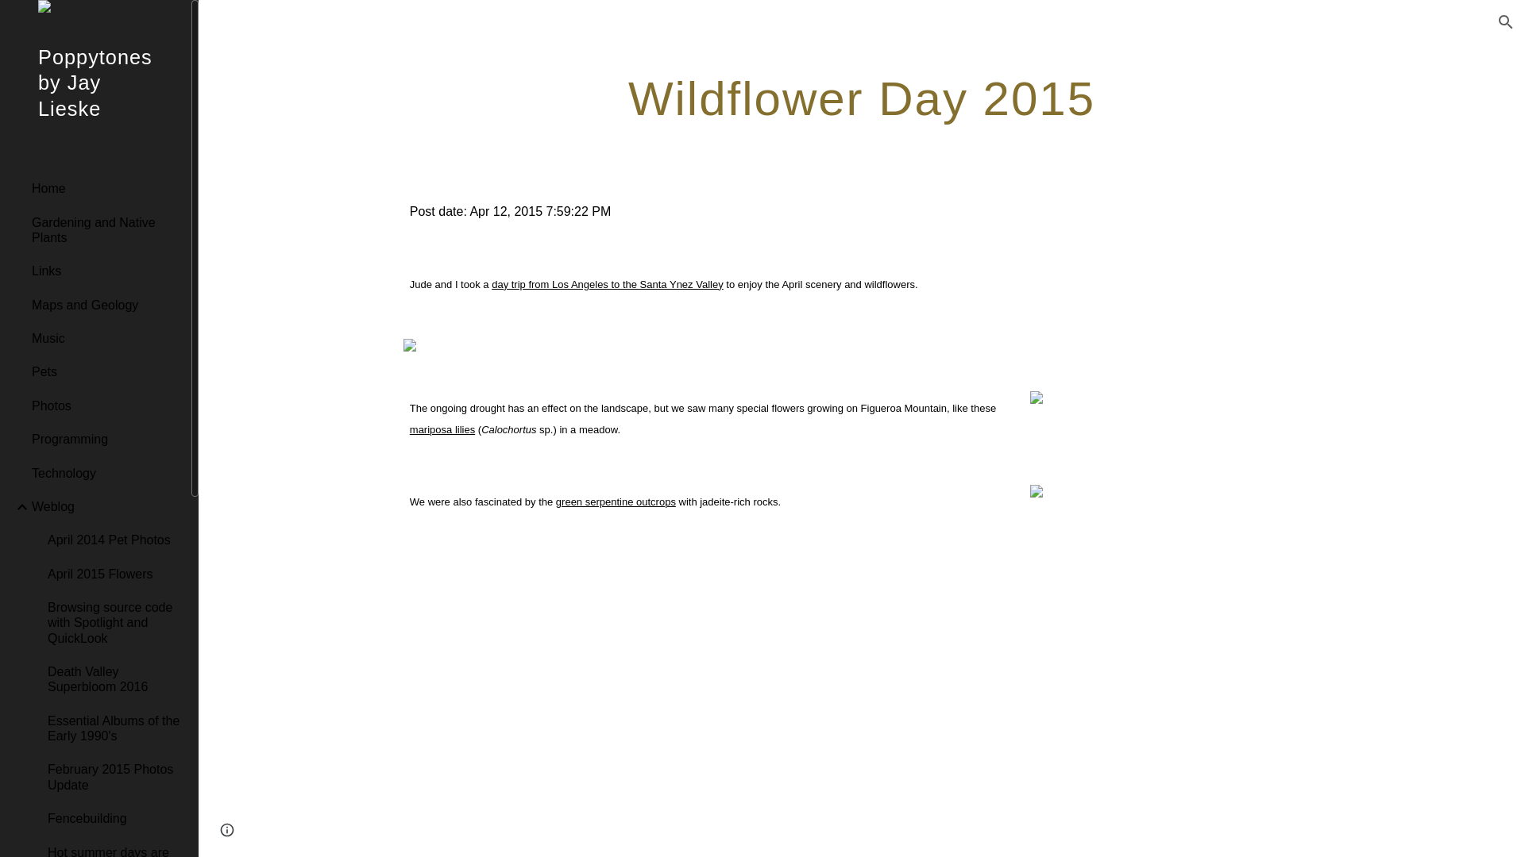  I want to click on Photos, so click(105, 405).